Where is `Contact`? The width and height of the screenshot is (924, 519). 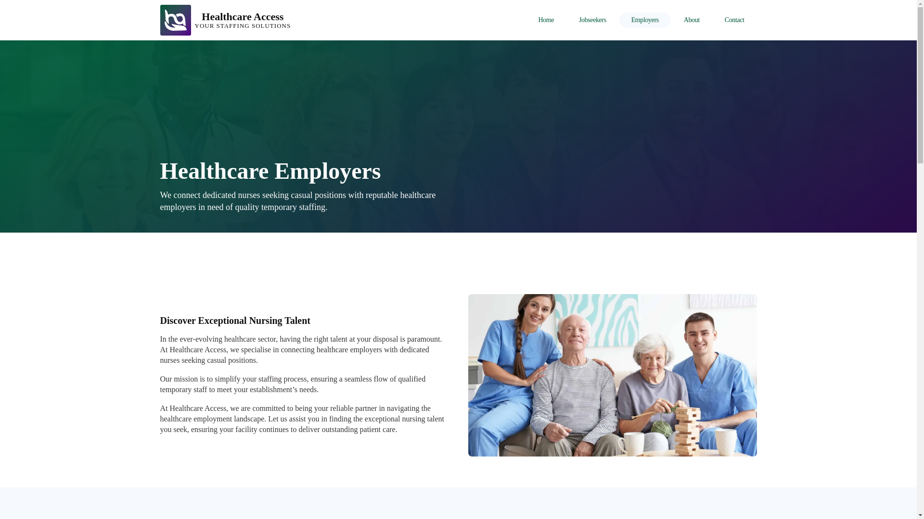
Contact is located at coordinates (645, 20).